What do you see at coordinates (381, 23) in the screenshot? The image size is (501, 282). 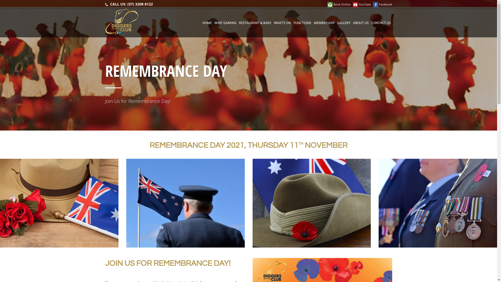 I see `CONTACT US` at bounding box center [381, 23].